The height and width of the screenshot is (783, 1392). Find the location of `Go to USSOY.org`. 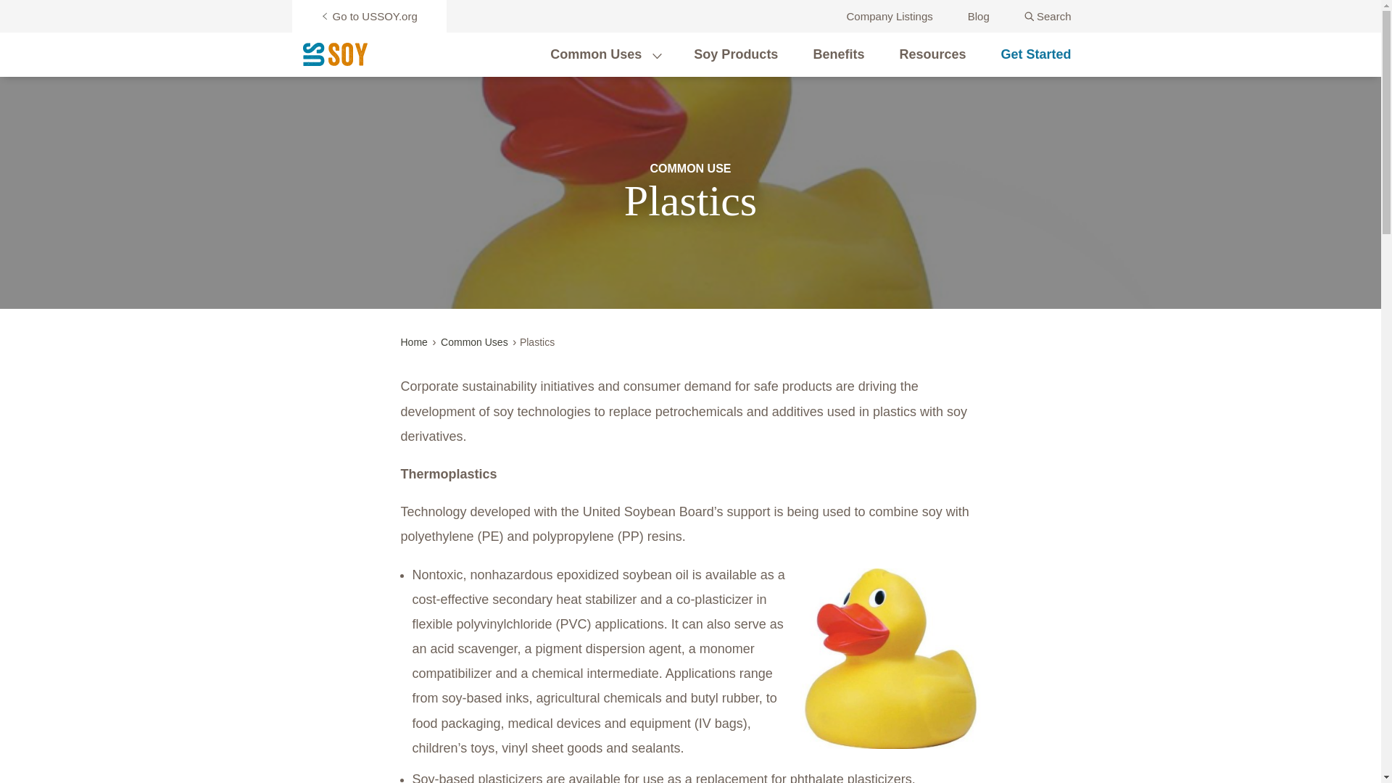

Go to USSOY.org is located at coordinates (368, 16).